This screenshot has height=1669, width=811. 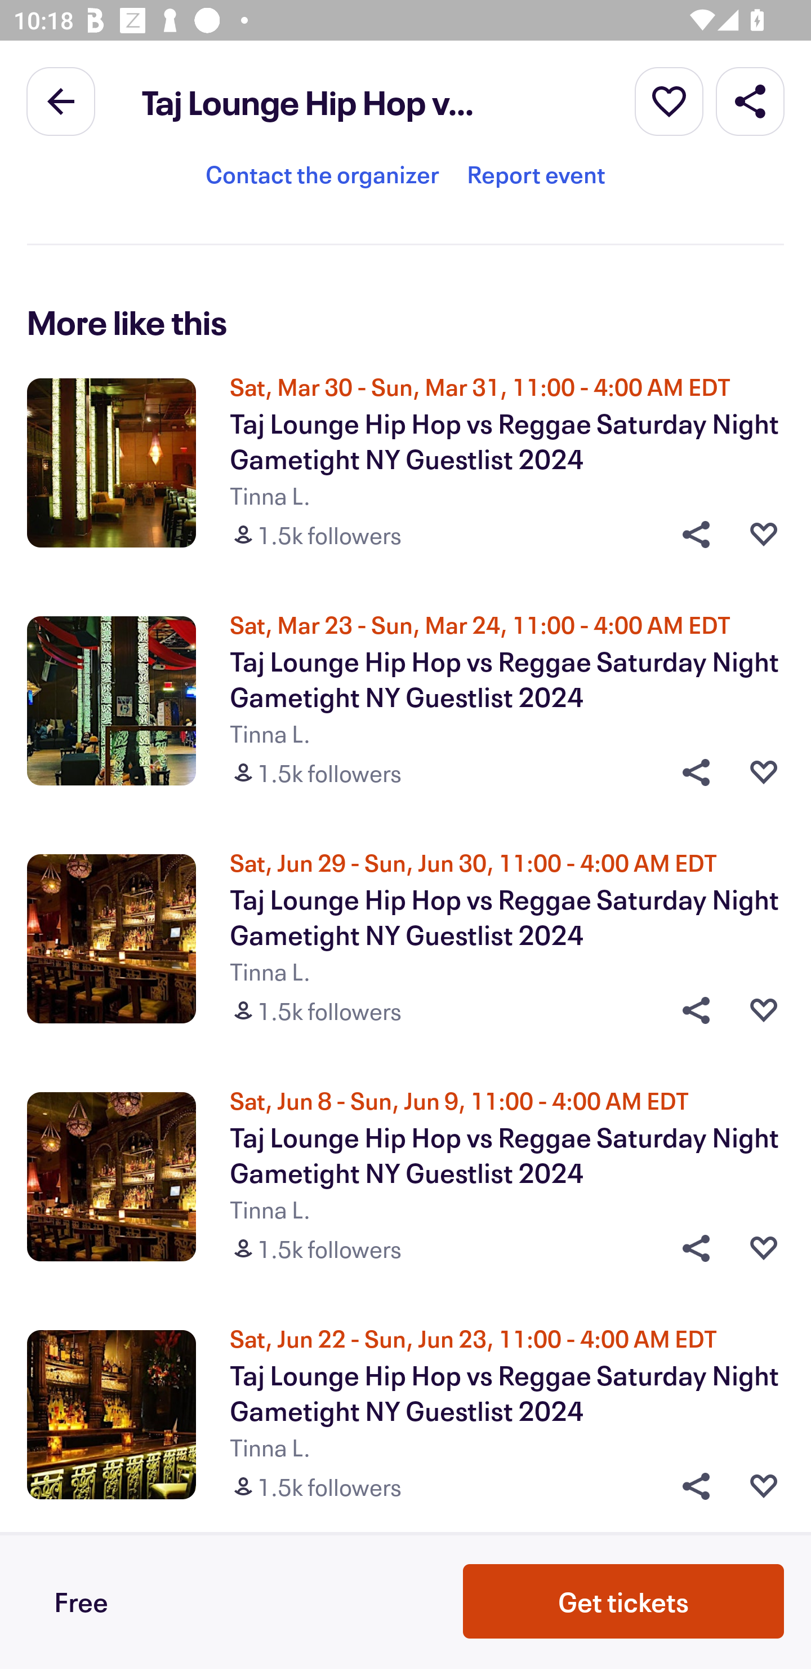 I want to click on Like, so click(x=764, y=535).